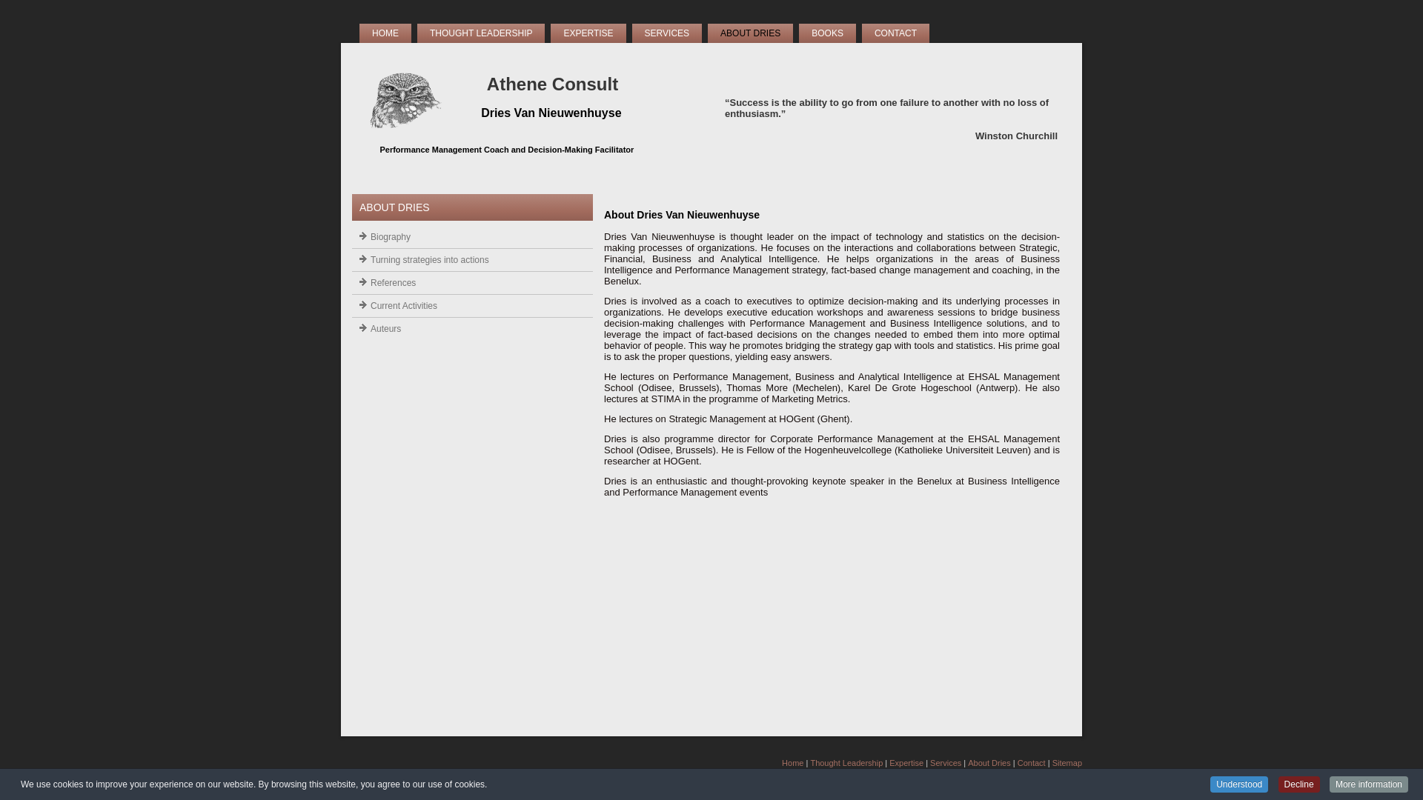  I want to click on BOOKS, so click(827, 33).